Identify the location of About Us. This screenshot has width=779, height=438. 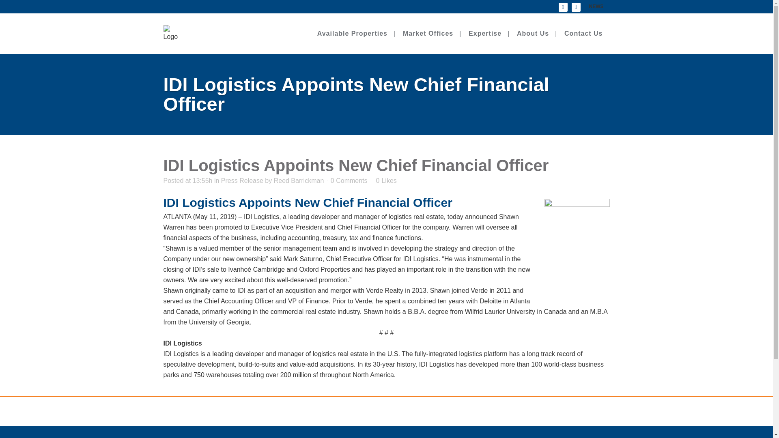
(533, 33).